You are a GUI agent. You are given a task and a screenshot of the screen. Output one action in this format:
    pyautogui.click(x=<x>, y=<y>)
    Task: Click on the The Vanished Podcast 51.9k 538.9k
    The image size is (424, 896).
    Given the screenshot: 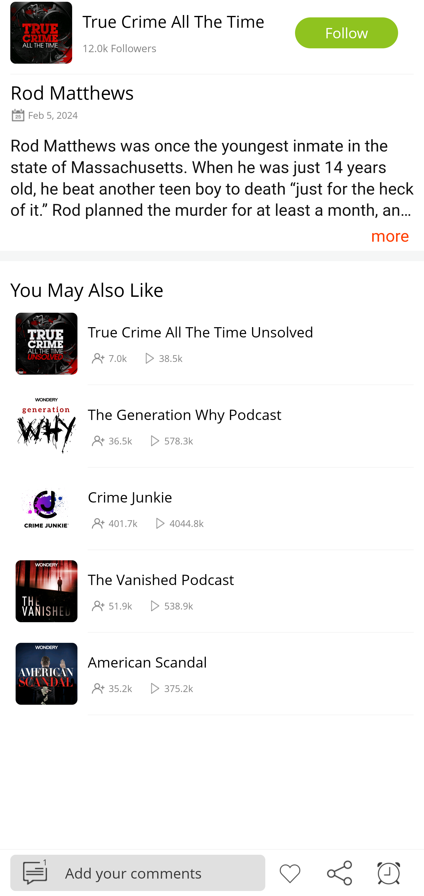 What is the action you would take?
    pyautogui.click(x=207, y=591)
    